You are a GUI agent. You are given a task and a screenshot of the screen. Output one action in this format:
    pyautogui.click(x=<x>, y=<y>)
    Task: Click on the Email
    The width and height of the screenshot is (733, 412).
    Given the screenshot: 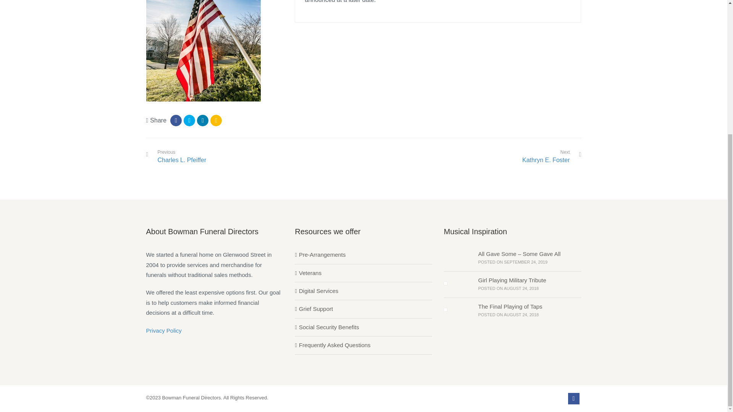 What is the action you would take?
    pyautogui.click(x=216, y=121)
    